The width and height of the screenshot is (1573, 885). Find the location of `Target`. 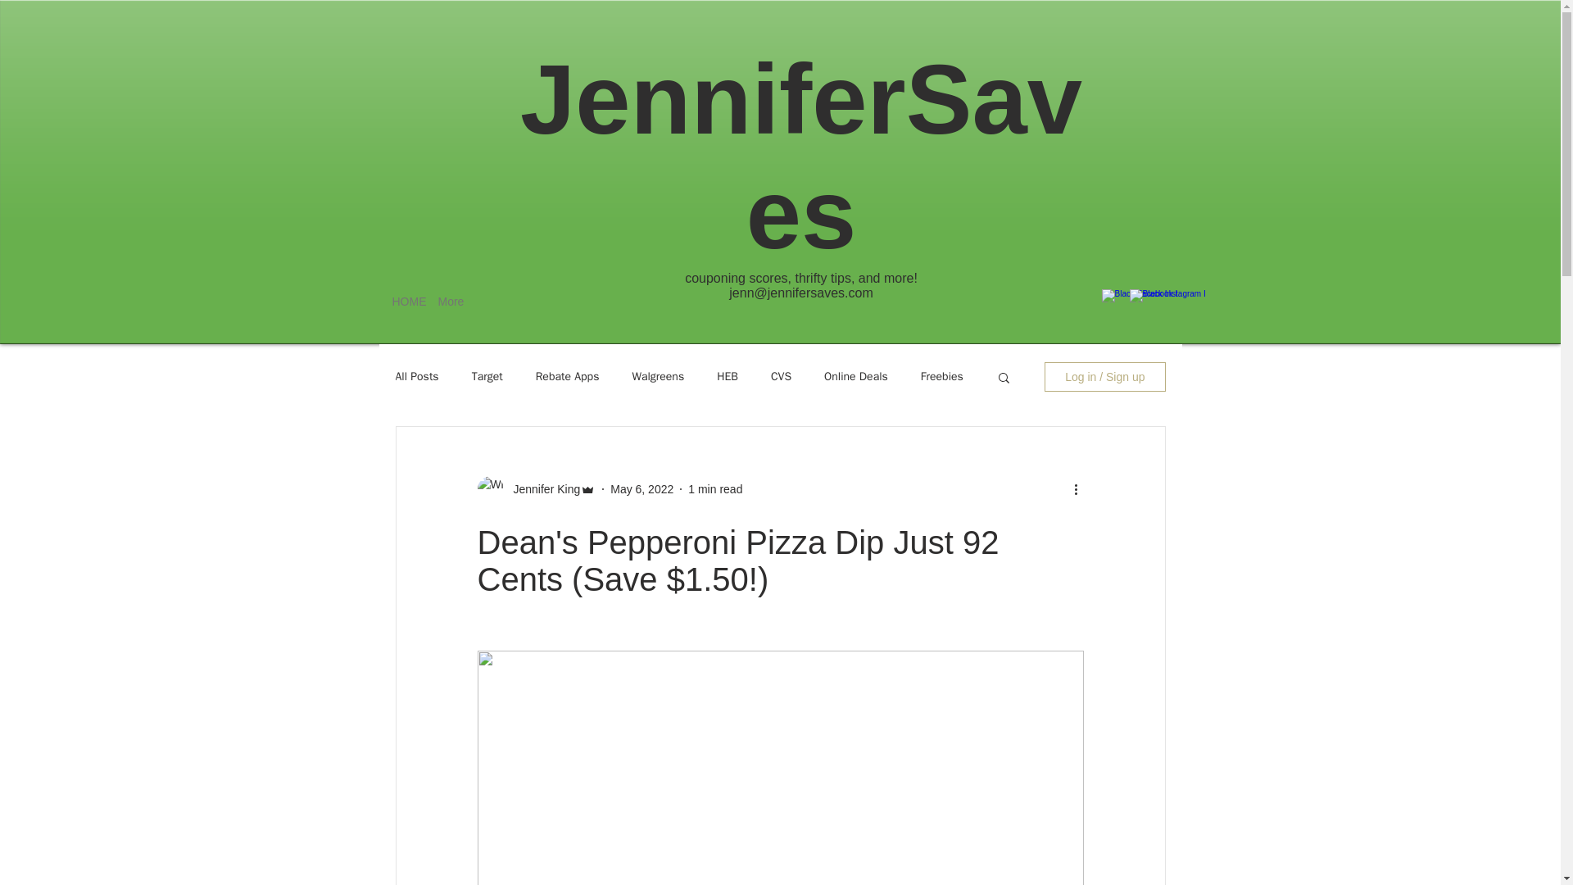

Target is located at coordinates (487, 377).